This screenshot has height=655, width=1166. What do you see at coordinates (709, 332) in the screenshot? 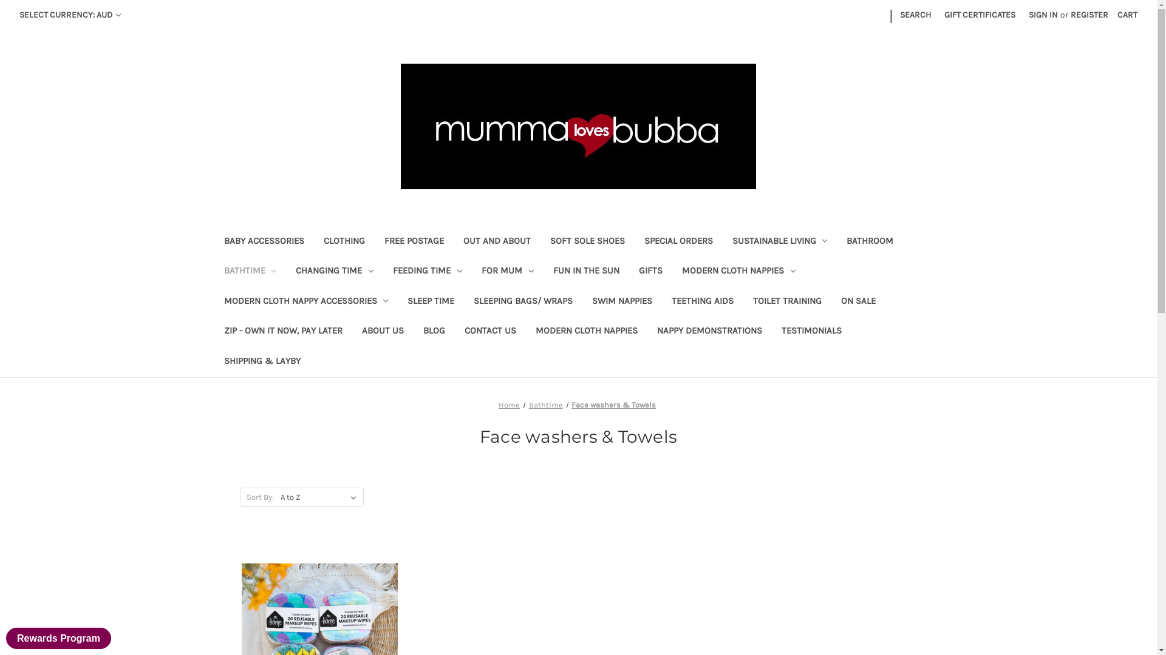
I see `NAPPY DEMONSTRATIONS` at bounding box center [709, 332].